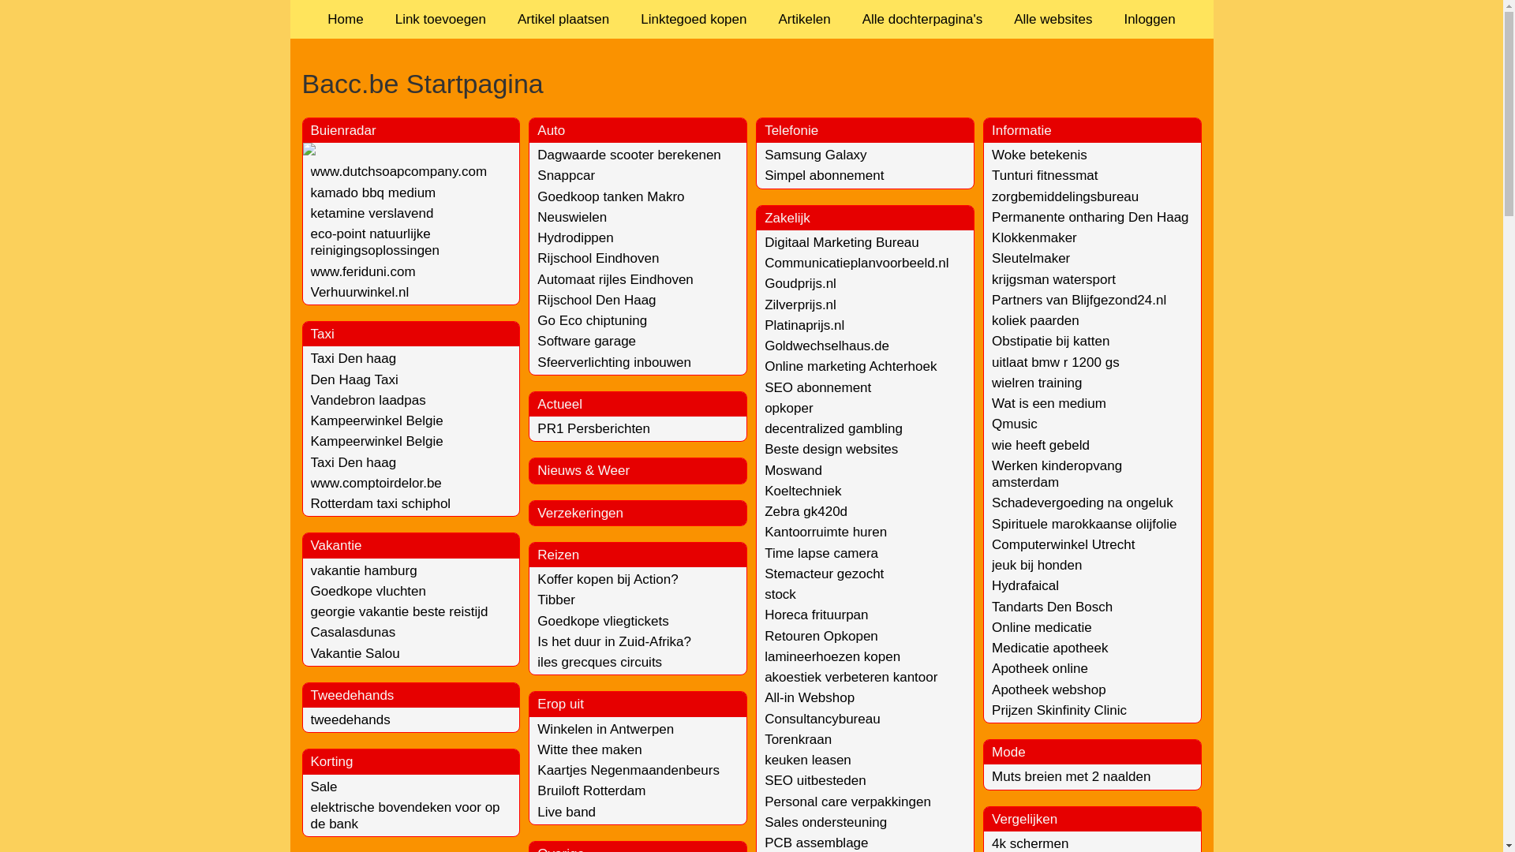 The height and width of the screenshot is (852, 1515). I want to click on uitlaat bmw r 1200 gs, so click(1056, 363).